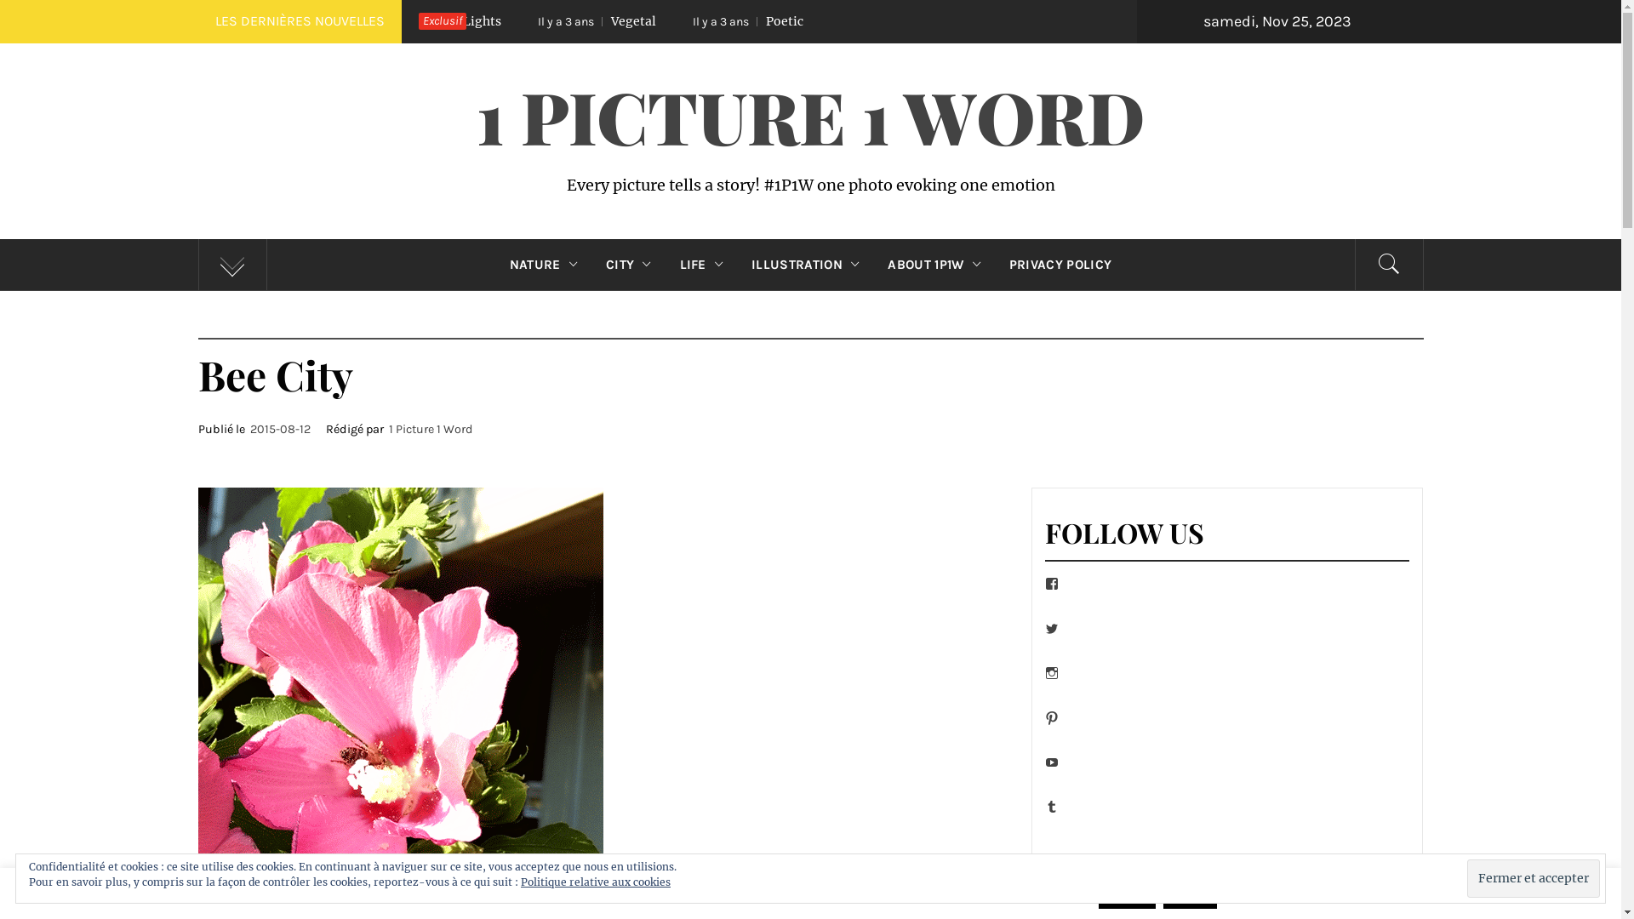 This screenshot has width=1634, height=919. I want to click on Tumblr, so click(1050, 807).